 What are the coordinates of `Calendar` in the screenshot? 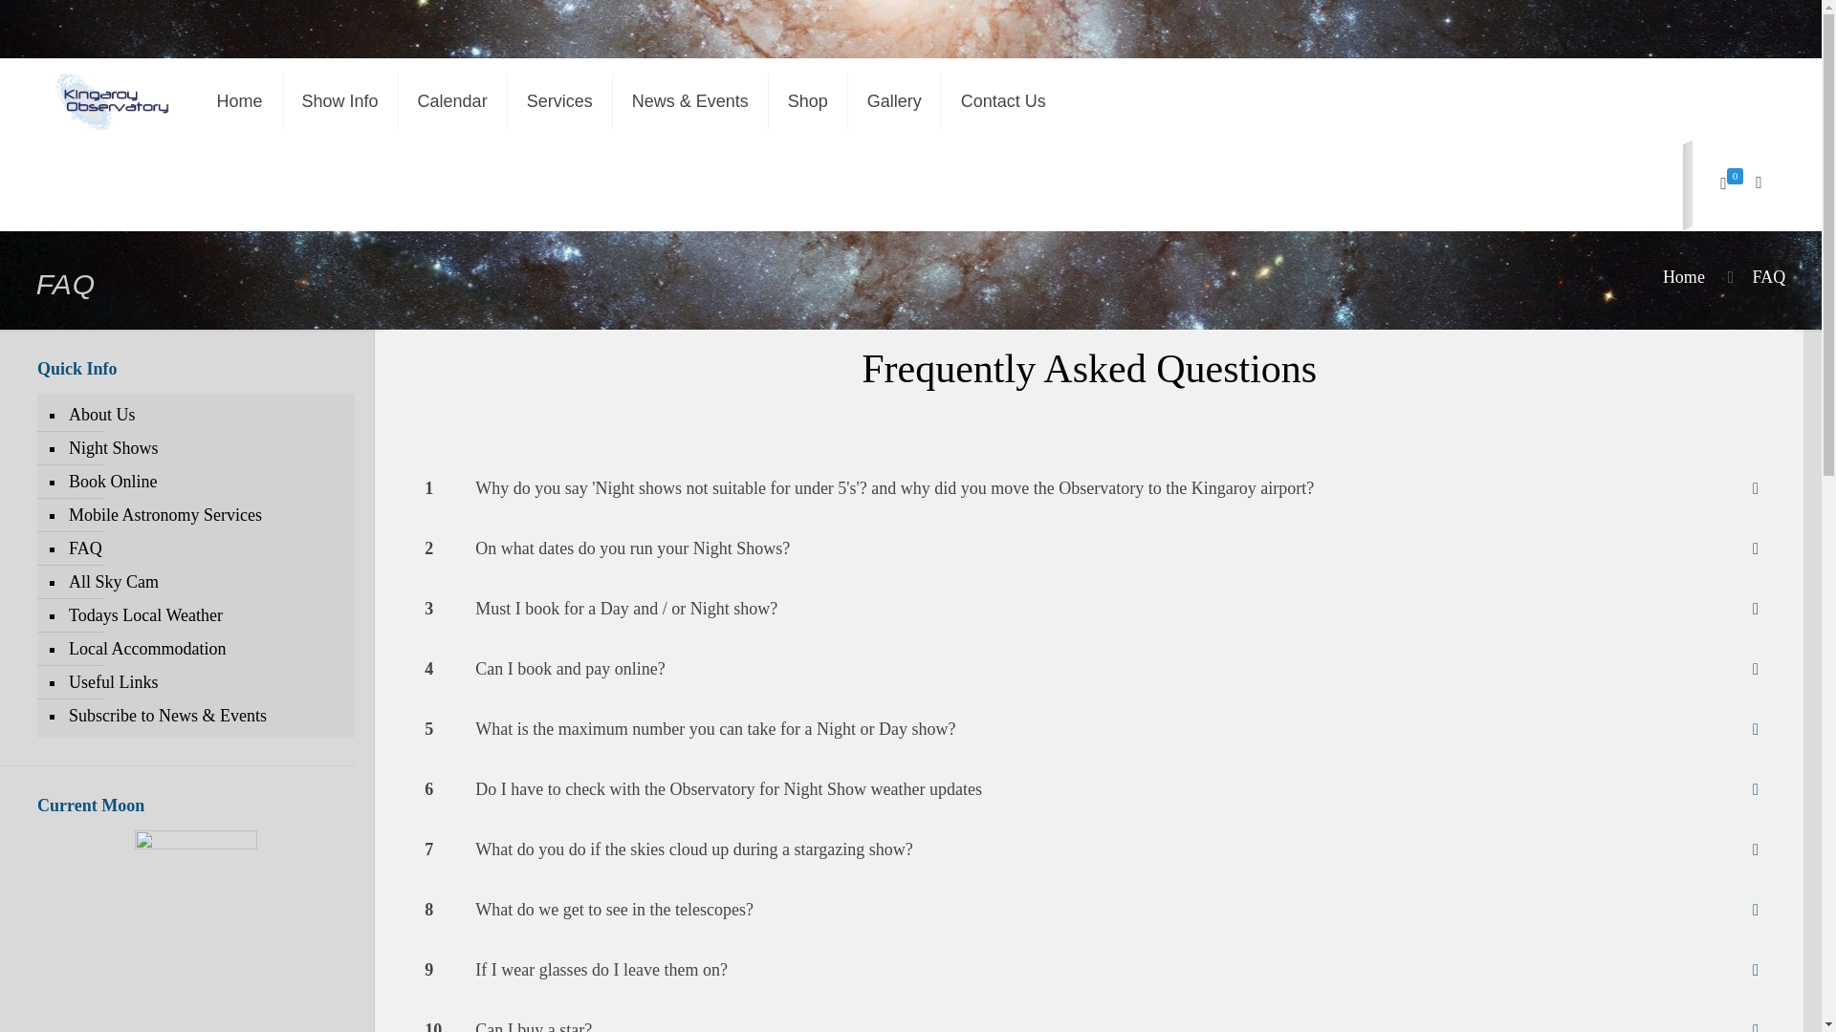 It's located at (453, 101).